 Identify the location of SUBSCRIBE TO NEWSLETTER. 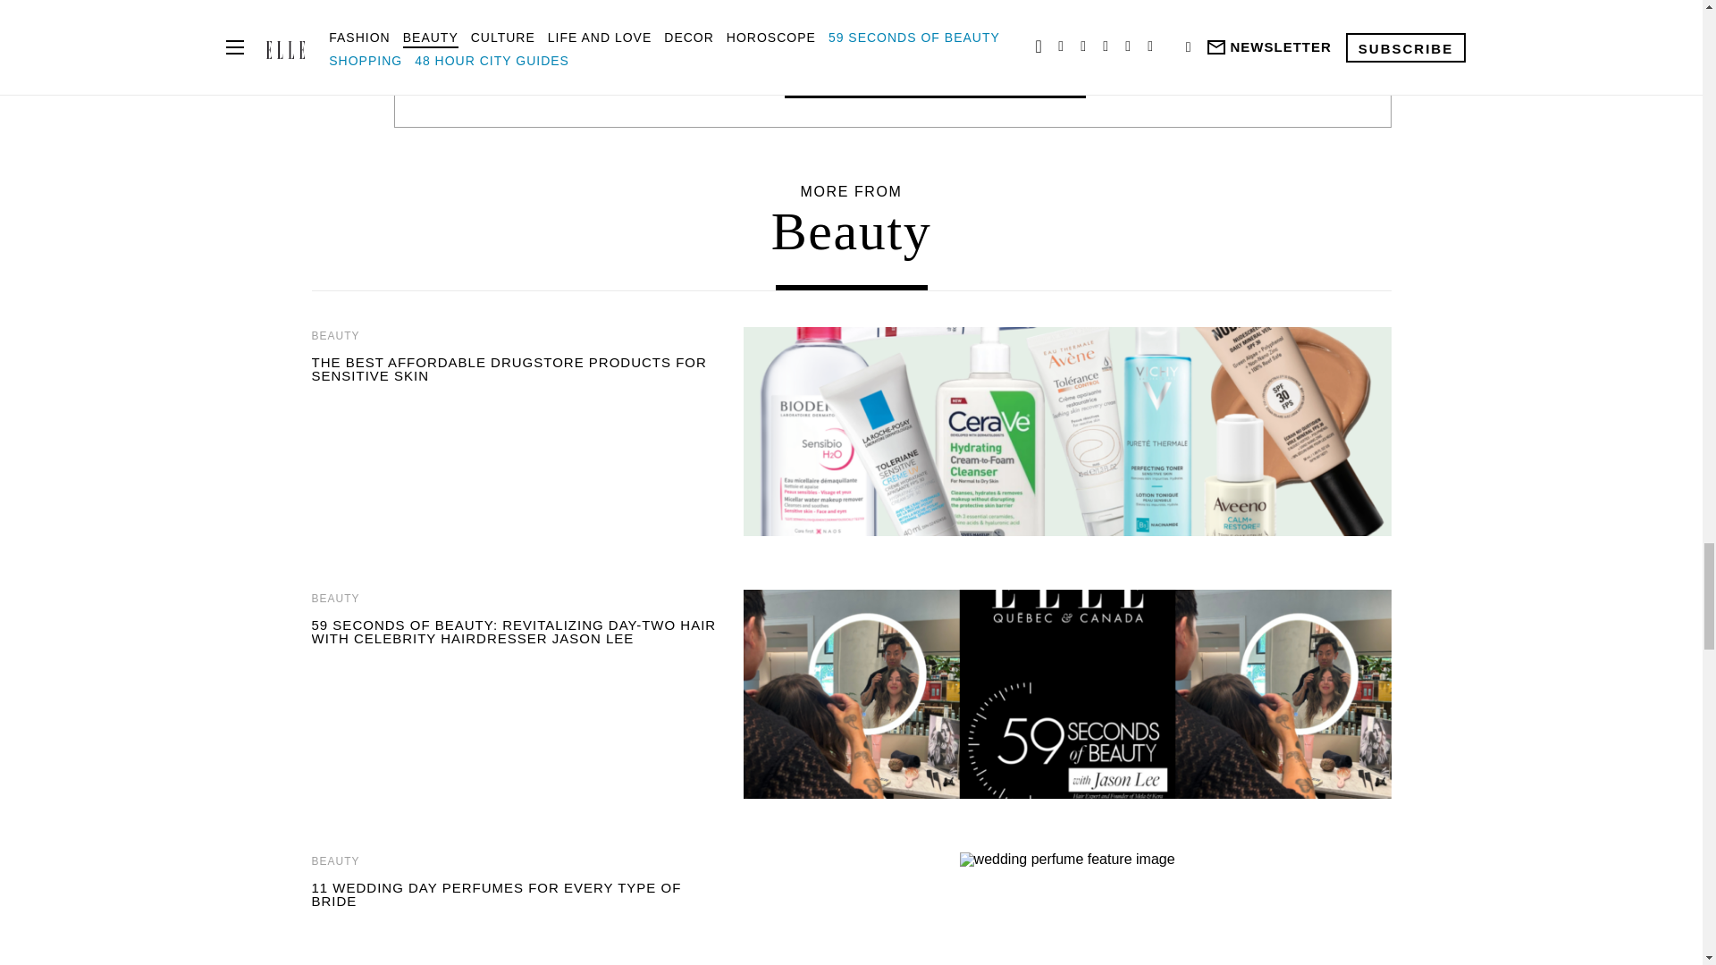
(850, 894).